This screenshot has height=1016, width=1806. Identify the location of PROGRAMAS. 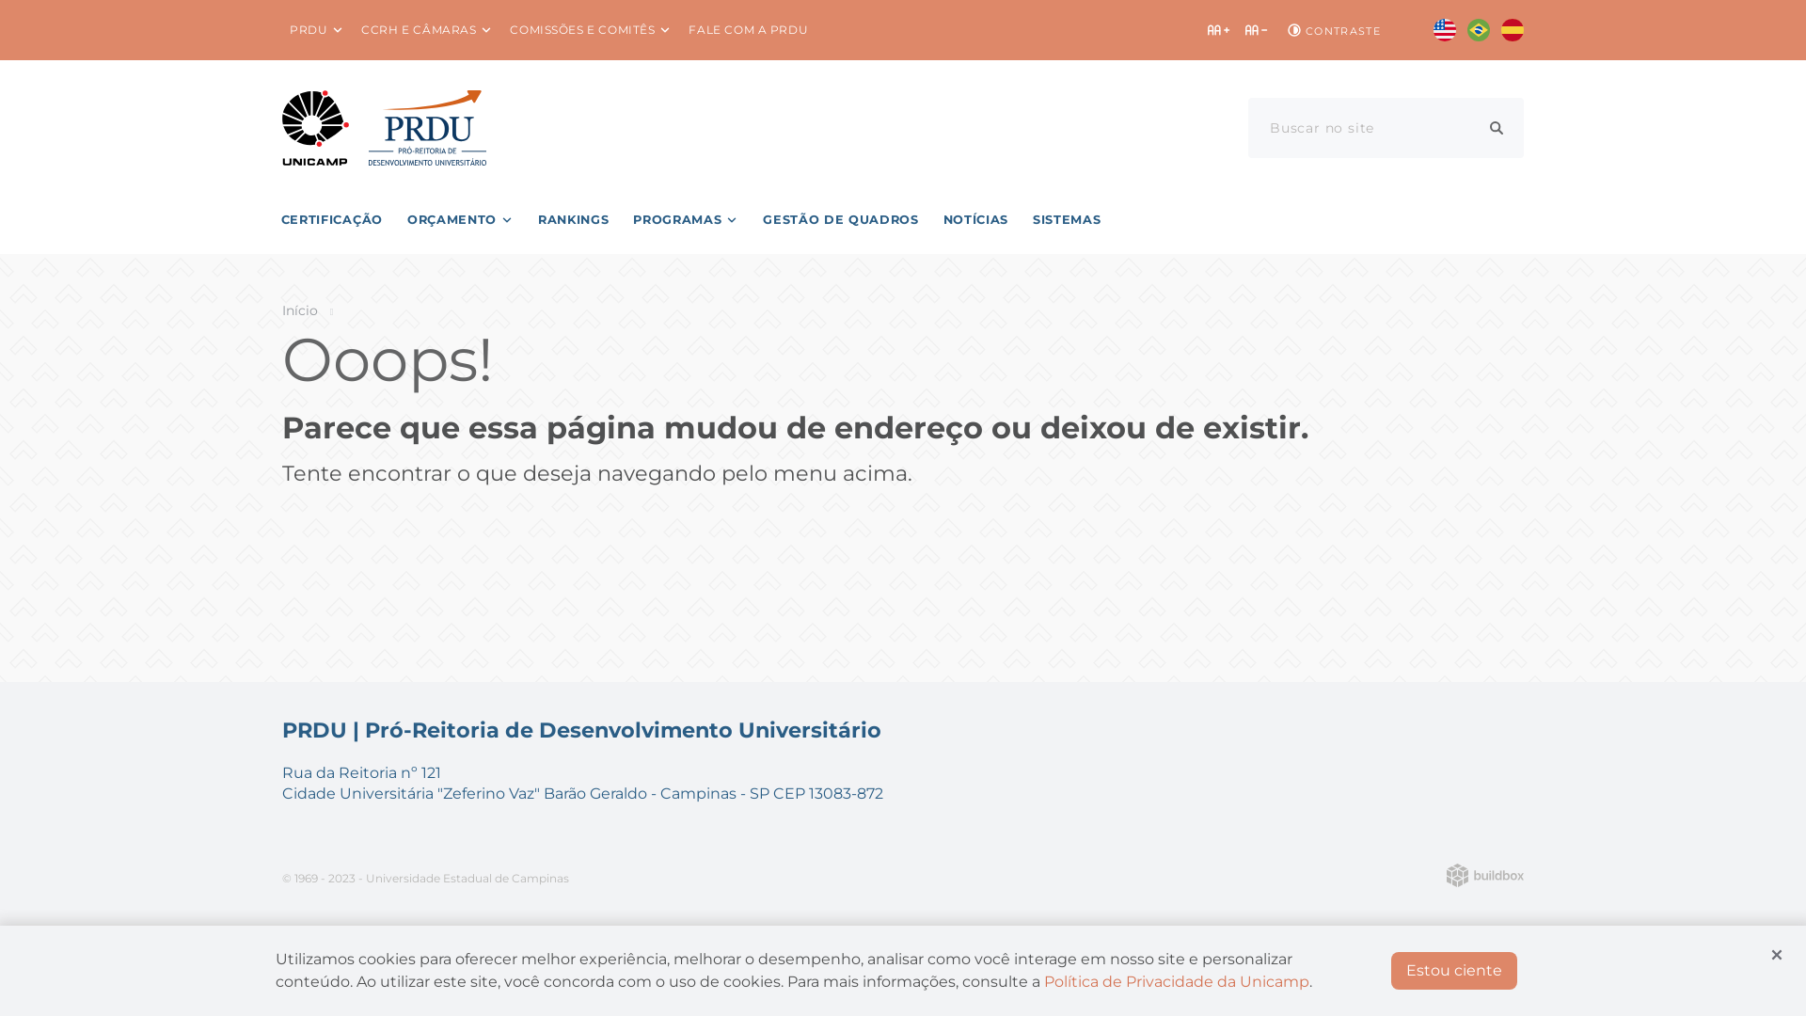
(686, 220).